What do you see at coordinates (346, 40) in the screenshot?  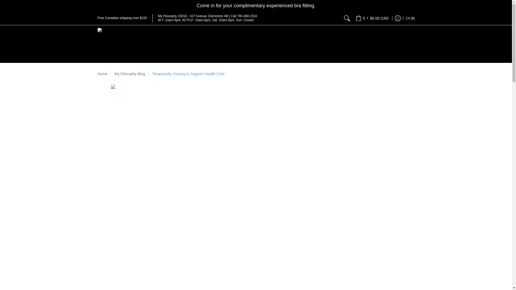 I see `BN` at bounding box center [346, 40].